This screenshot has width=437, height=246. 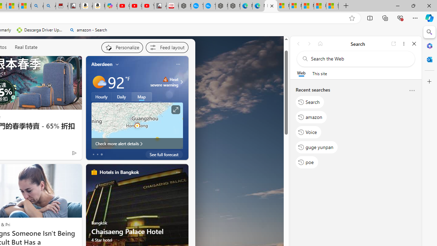 I want to click on This story is trending, so click(x=61, y=154).